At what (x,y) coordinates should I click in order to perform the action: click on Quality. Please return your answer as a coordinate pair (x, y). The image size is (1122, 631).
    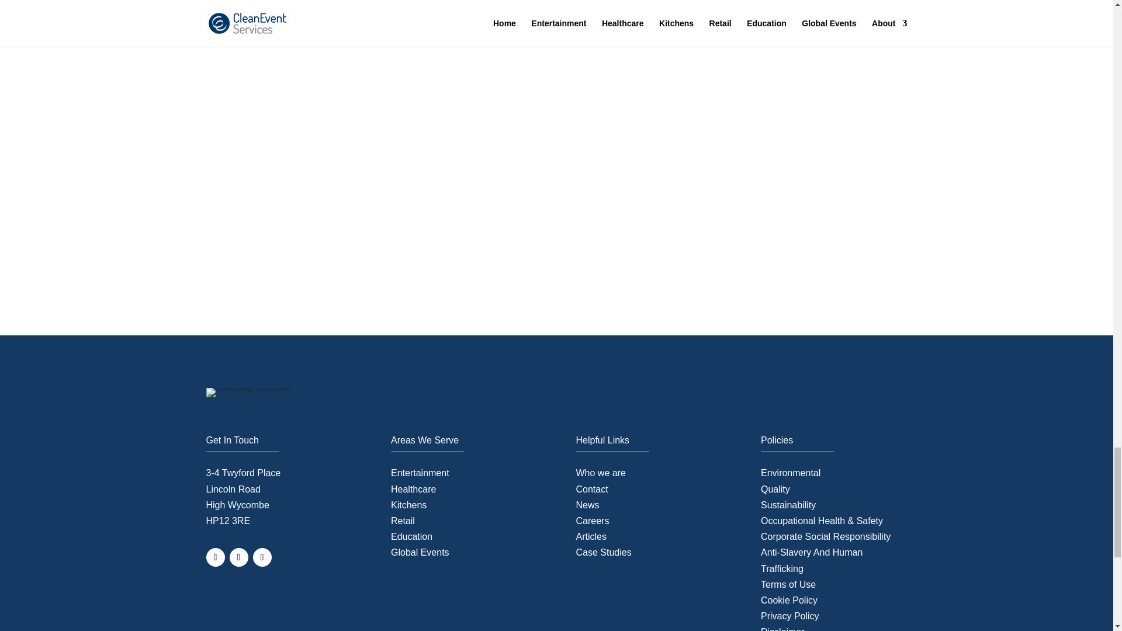
    Looking at the image, I should click on (775, 489).